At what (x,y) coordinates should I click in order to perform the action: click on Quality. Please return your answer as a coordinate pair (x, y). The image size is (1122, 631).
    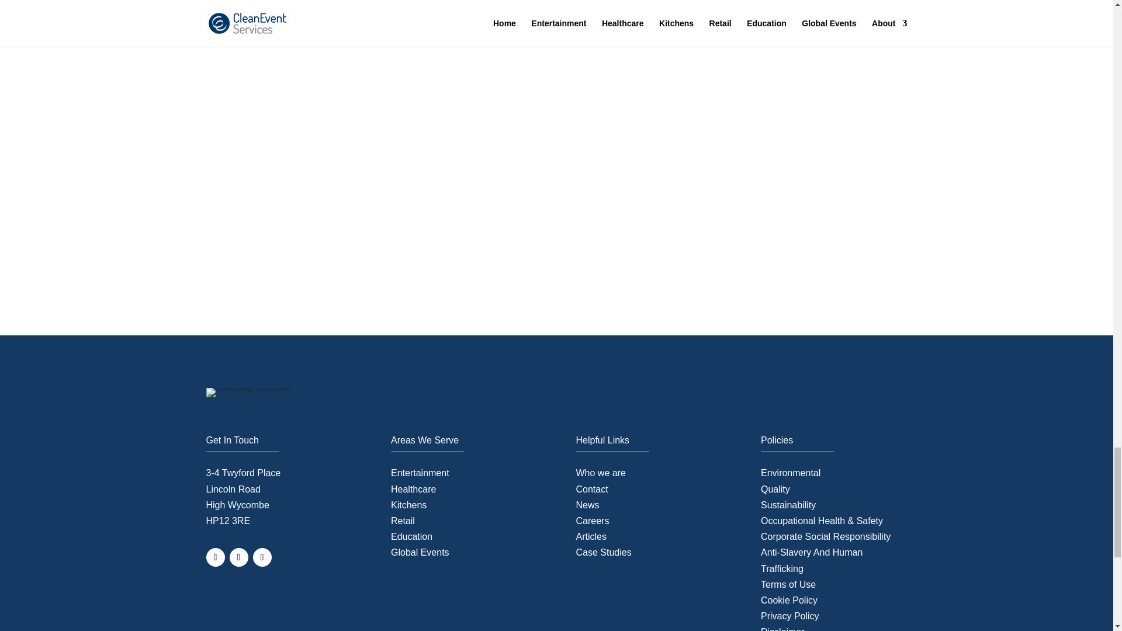
    Looking at the image, I should click on (775, 489).